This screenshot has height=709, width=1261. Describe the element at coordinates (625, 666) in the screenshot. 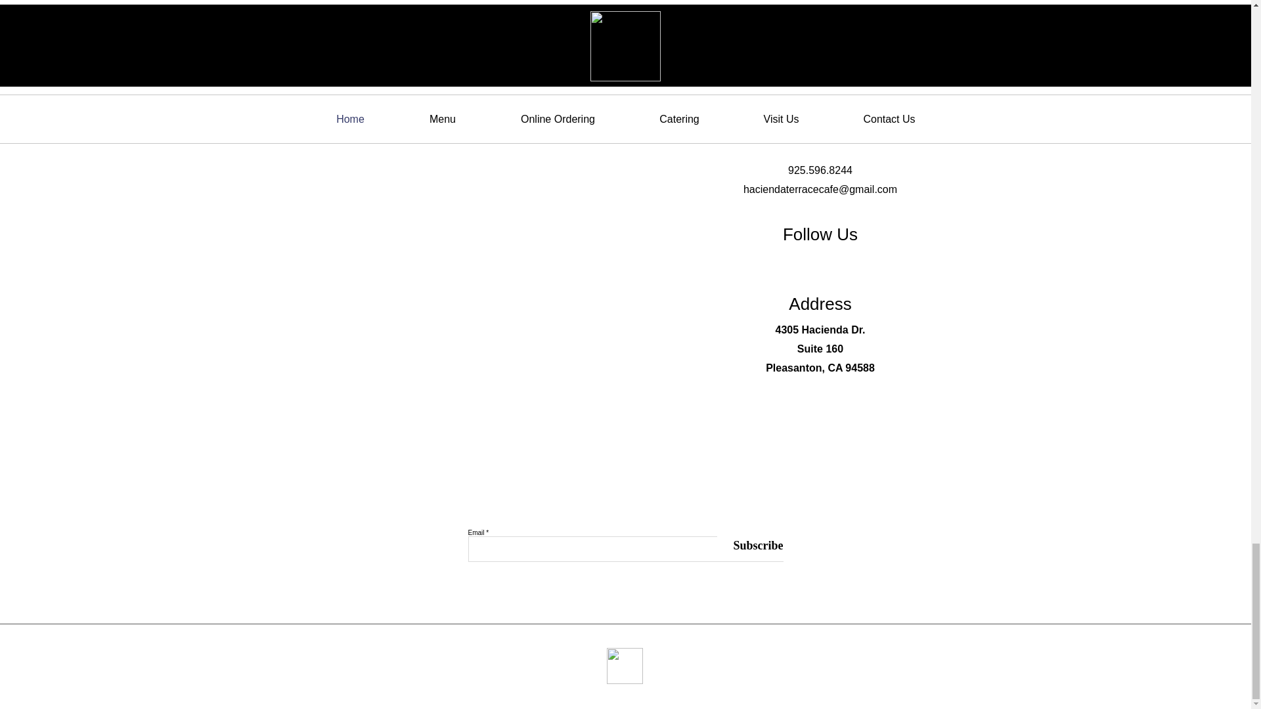

I see `Logo 2.png` at that location.